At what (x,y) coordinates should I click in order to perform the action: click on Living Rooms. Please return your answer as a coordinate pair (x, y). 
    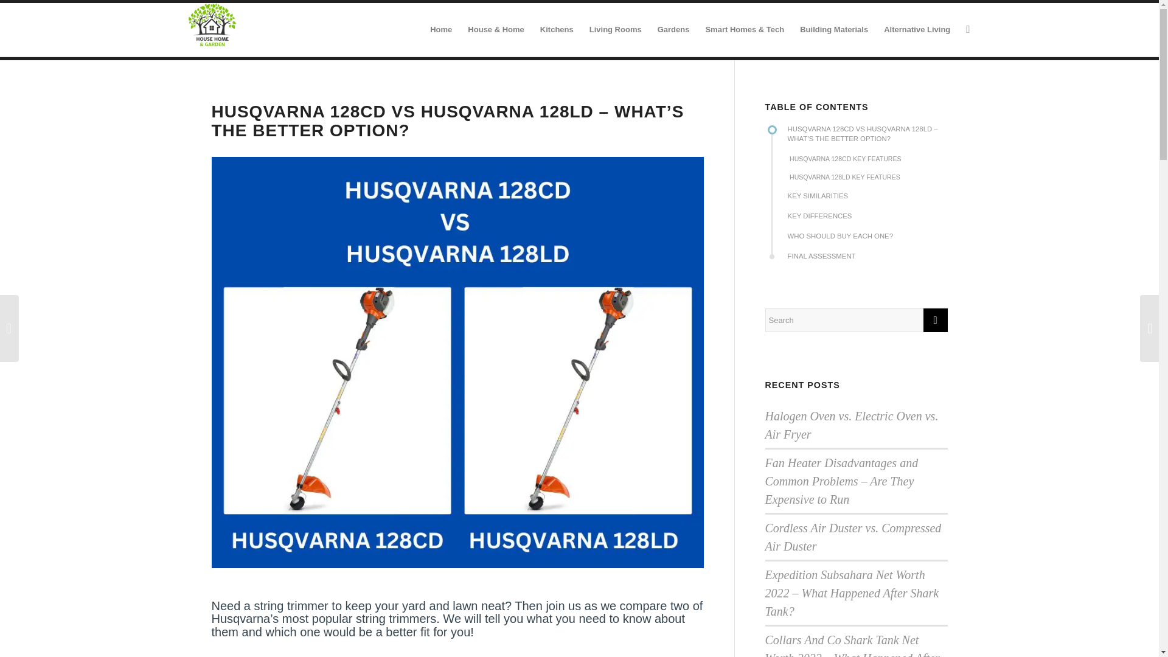
    Looking at the image, I should click on (616, 29).